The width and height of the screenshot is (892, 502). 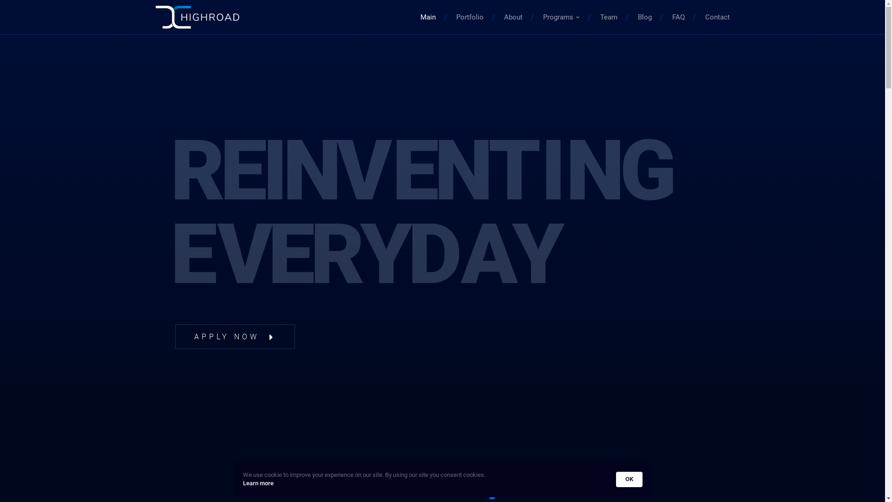 What do you see at coordinates (258, 483) in the screenshot?
I see `Learn more` at bounding box center [258, 483].